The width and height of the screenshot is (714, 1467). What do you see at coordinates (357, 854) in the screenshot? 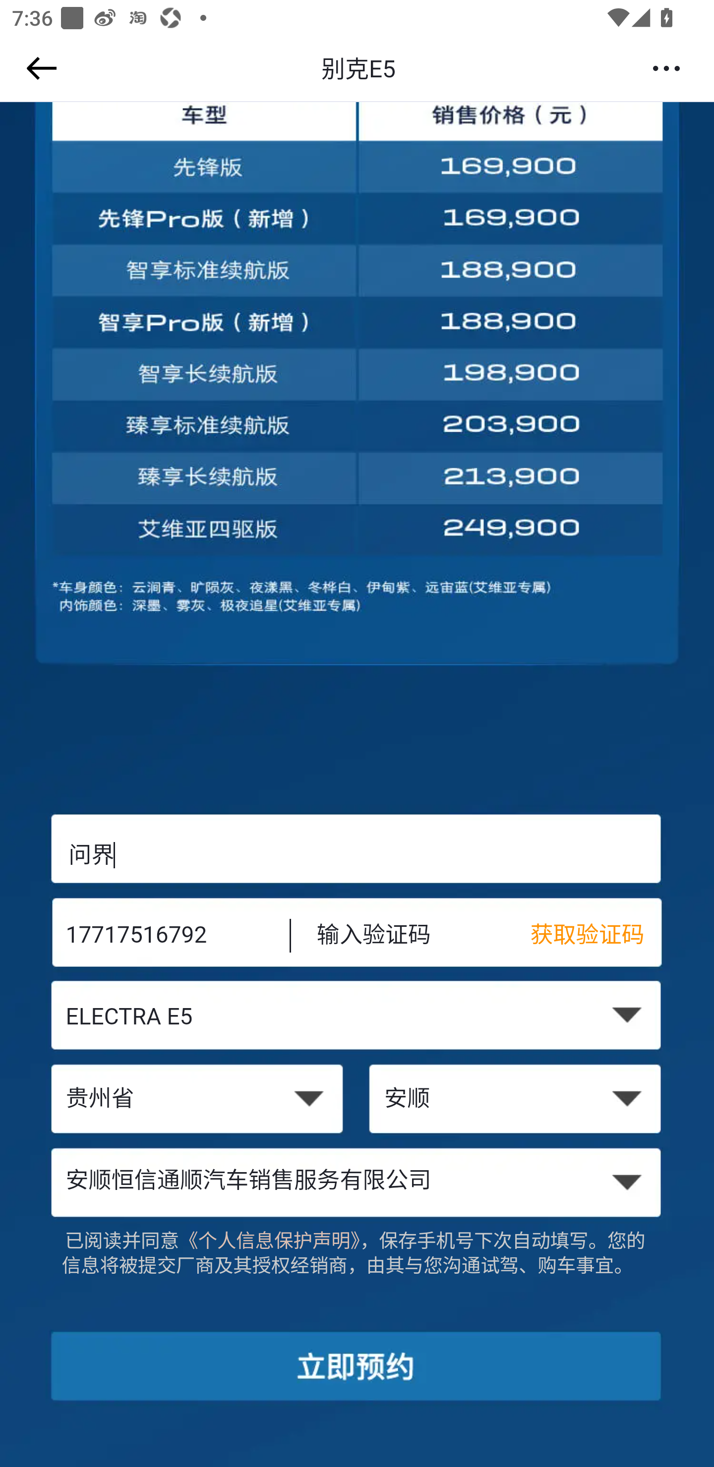
I see `问界` at bounding box center [357, 854].